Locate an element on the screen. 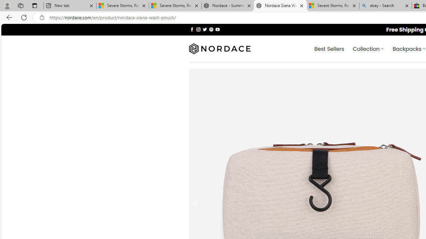 This screenshot has height=239, width=426. Close tab is located at coordinates (407, 5).